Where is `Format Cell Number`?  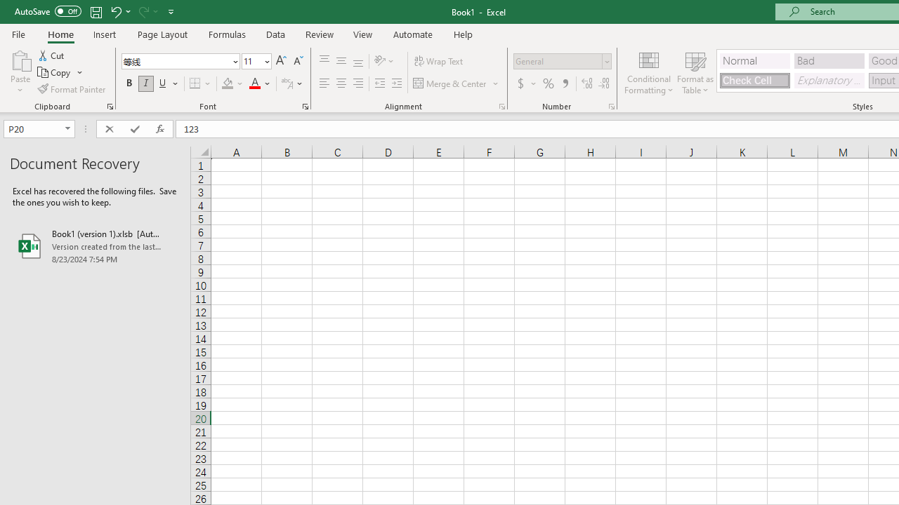 Format Cell Number is located at coordinates (611, 107).